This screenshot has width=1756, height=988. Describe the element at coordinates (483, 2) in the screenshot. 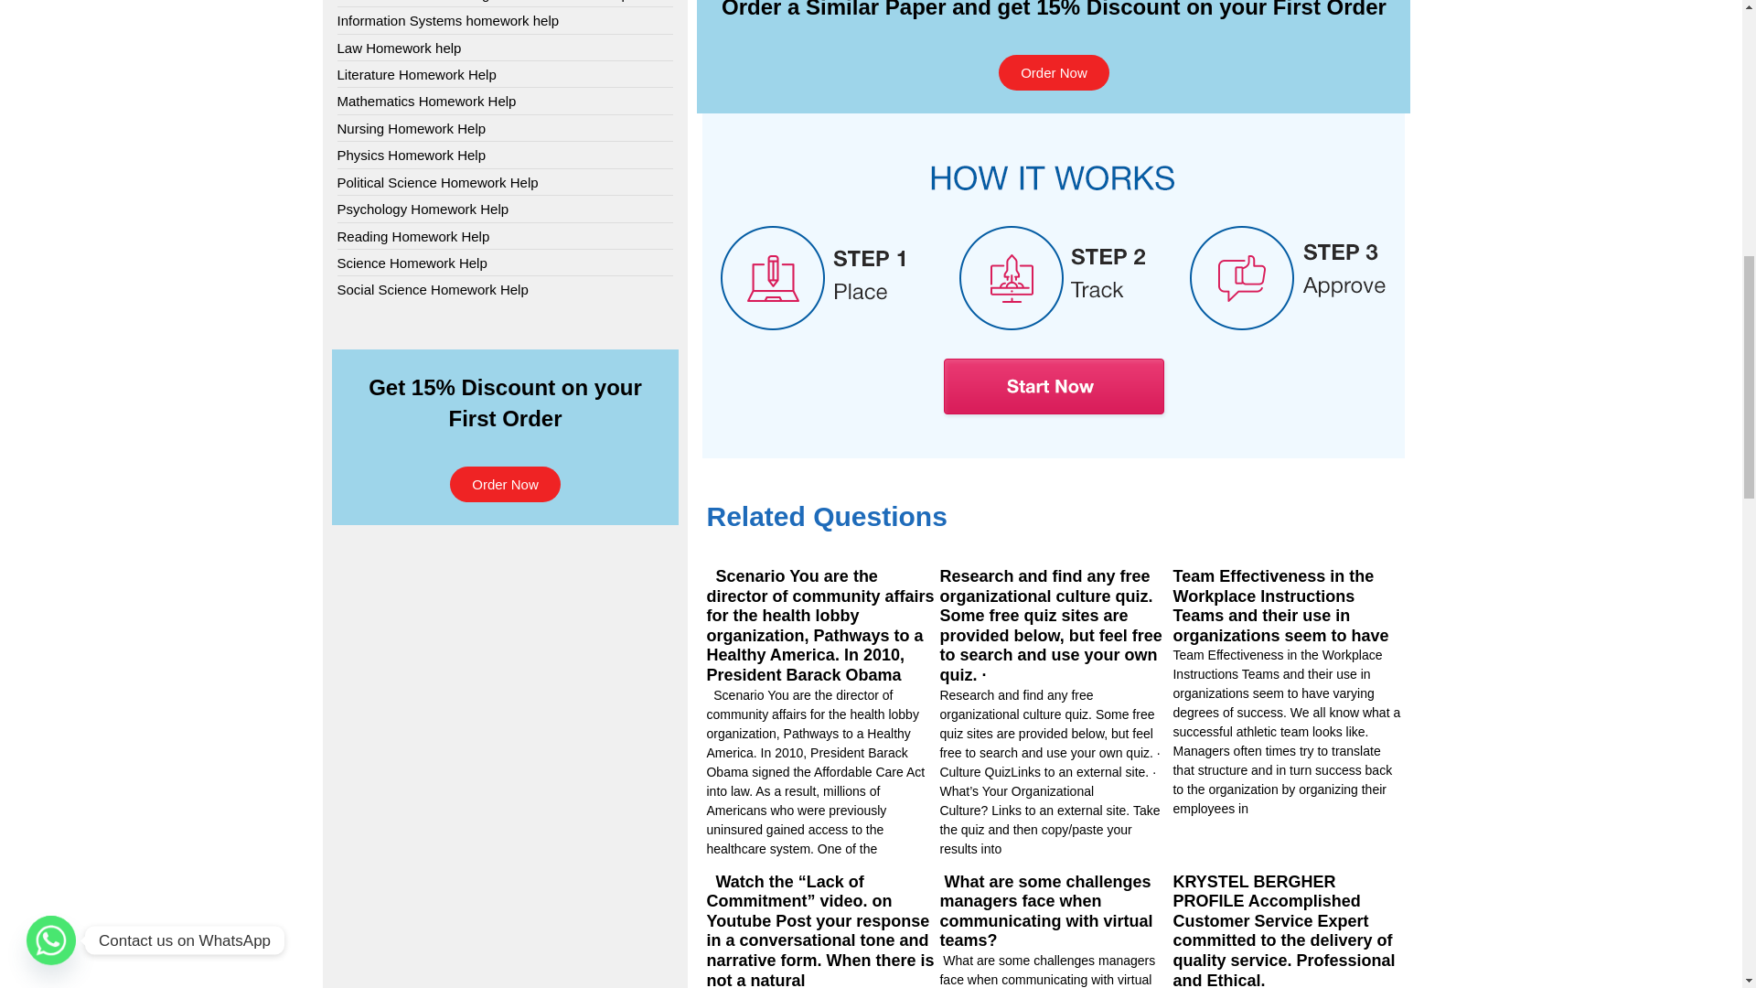

I see `Human Resource Management Homework Help` at that location.